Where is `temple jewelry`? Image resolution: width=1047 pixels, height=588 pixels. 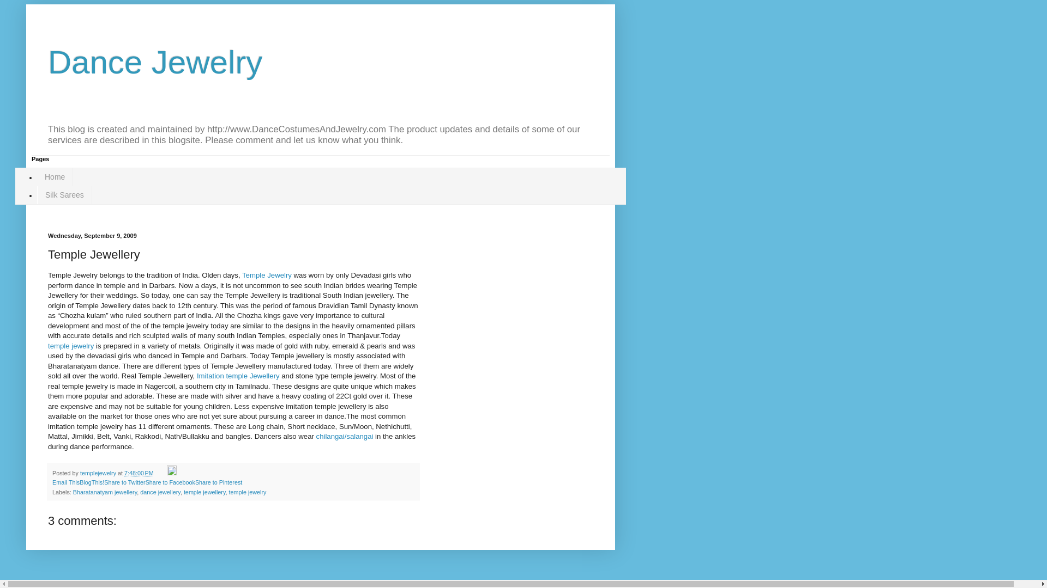
temple jewelry is located at coordinates (72, 345).